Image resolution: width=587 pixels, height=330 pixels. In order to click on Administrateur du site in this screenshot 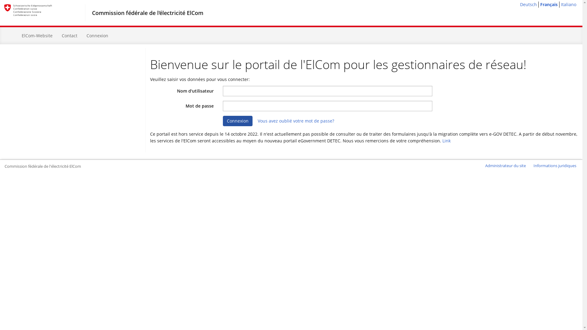, I will do `click(506, 166)`.